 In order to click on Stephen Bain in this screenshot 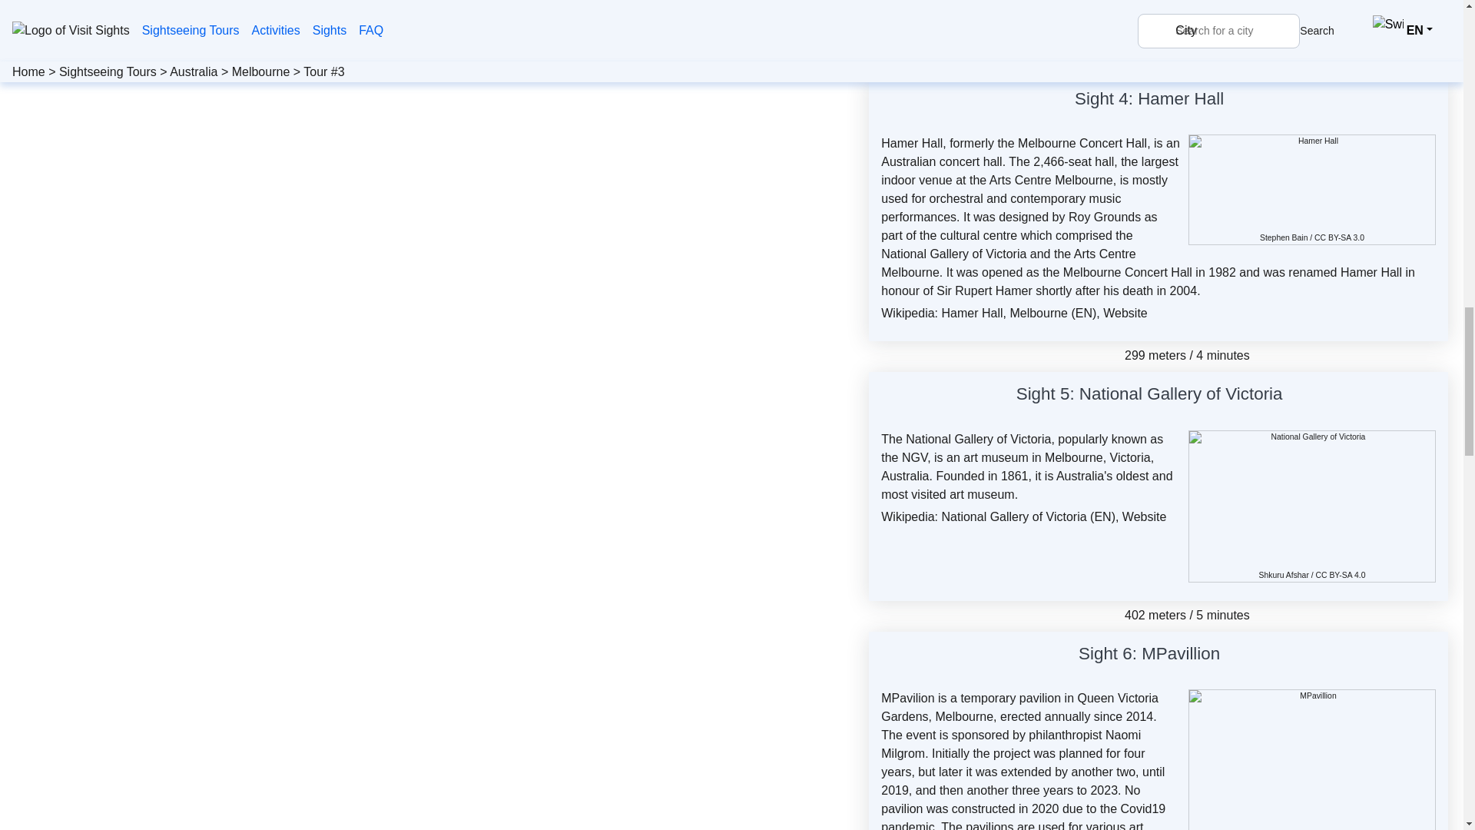, I will do `click(1283, 237)`.